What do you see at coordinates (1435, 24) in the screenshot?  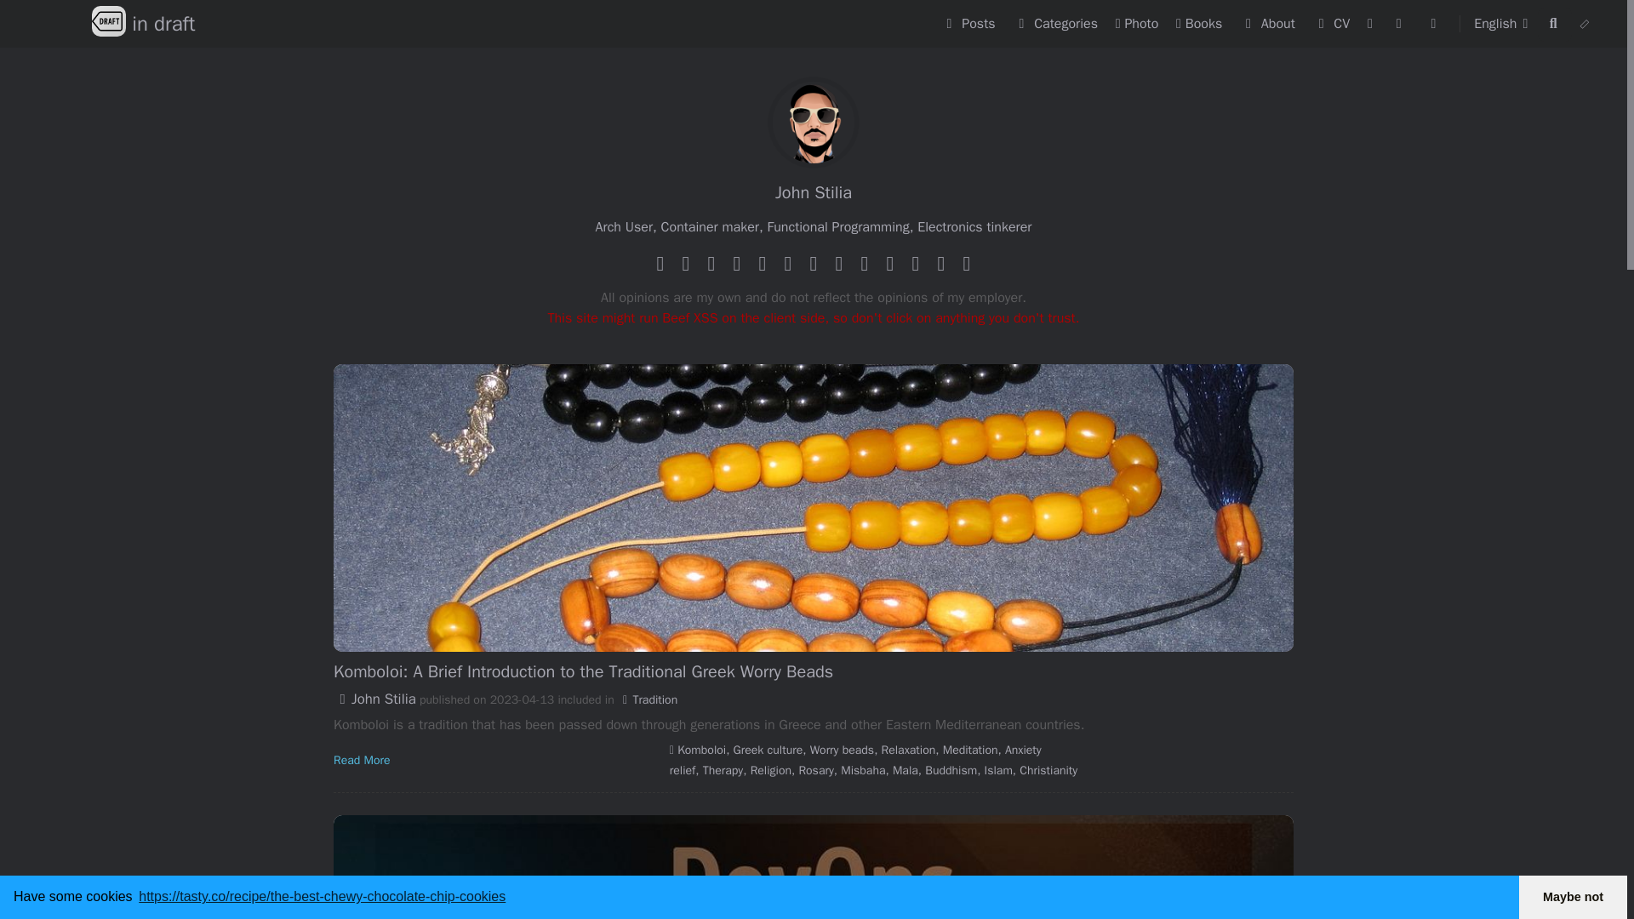 I see `GitHub` at bounding box center [1435, 24].